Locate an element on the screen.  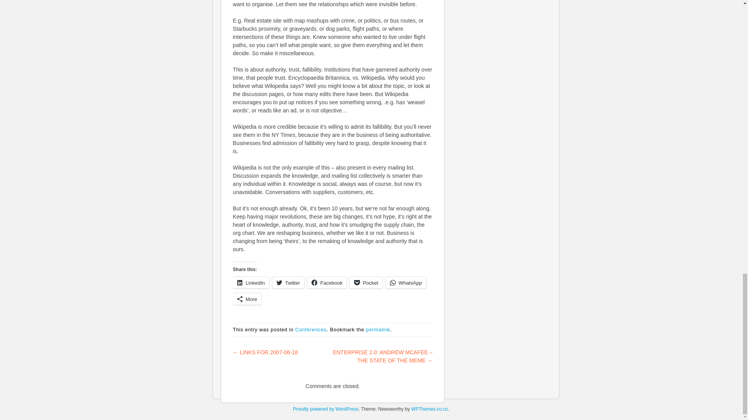
Conferences is located at coordinates (311, 330).